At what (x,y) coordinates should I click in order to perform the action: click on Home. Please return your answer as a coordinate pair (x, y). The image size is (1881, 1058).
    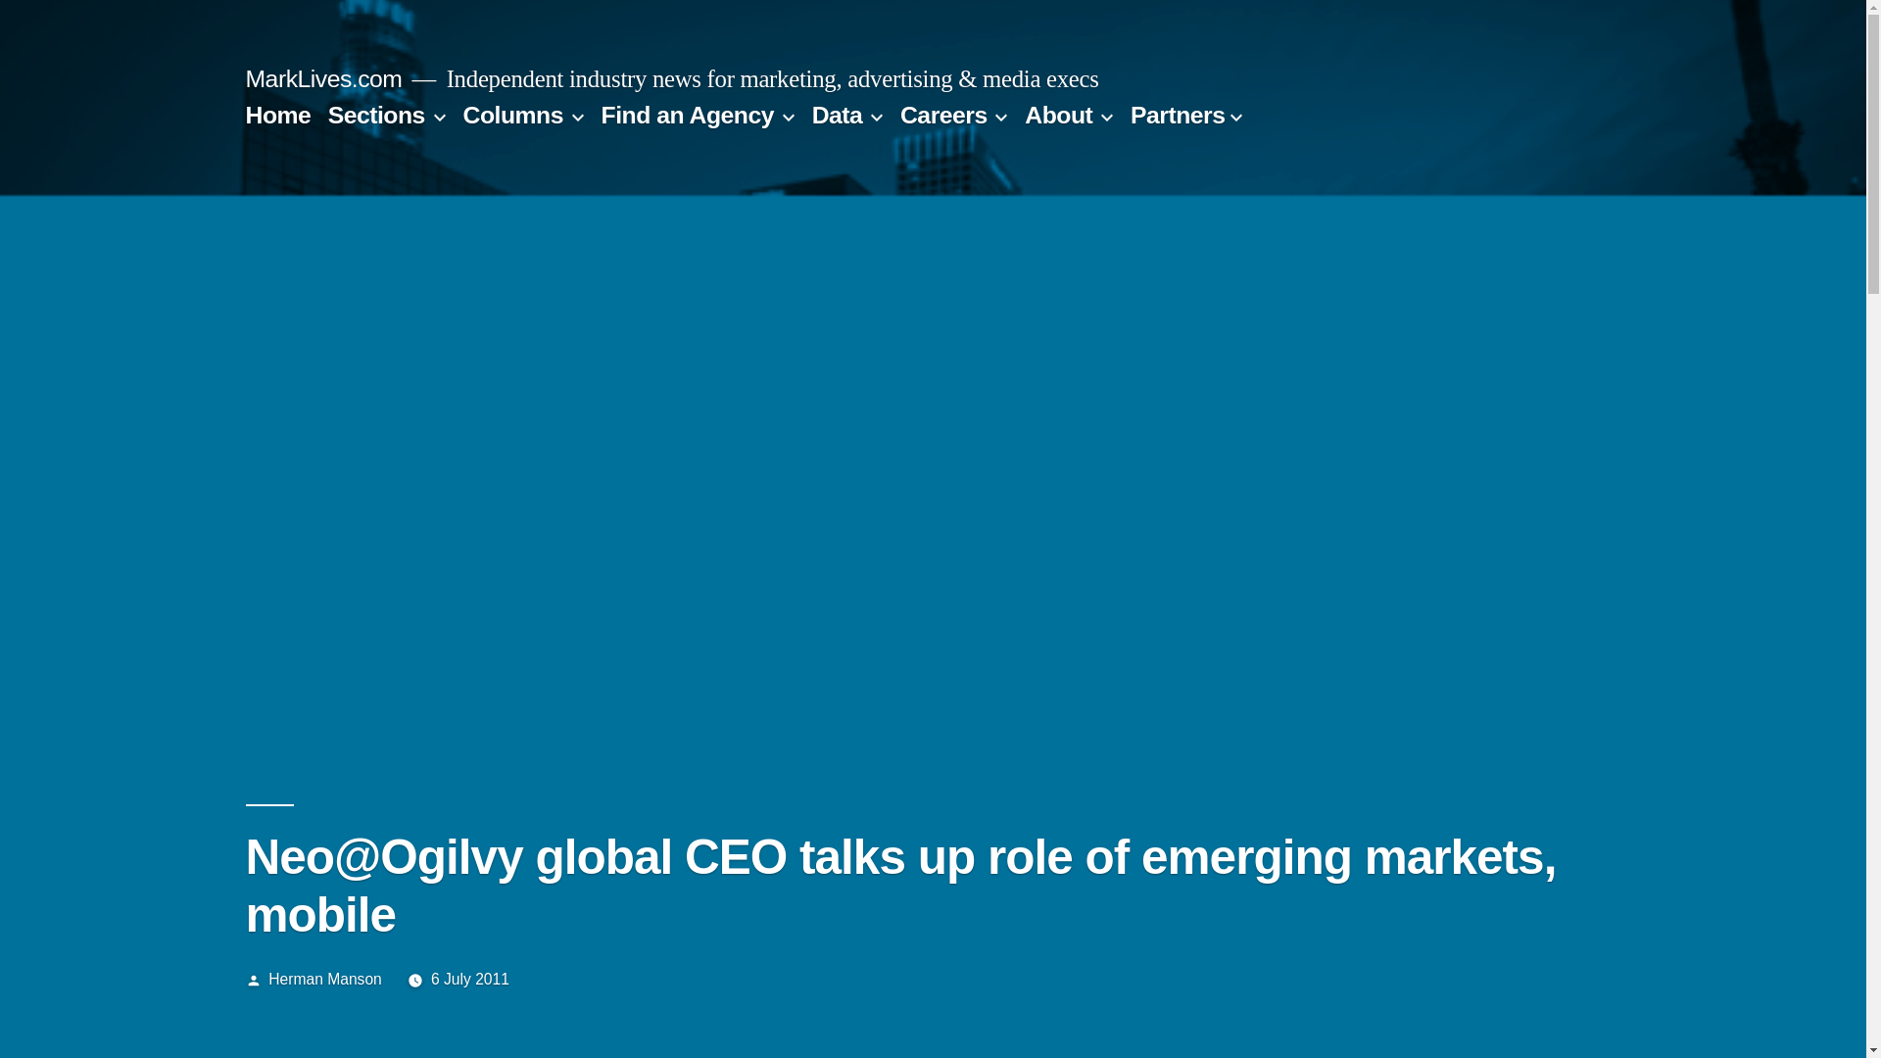
    Looking at the image, I should click on (276, 114).